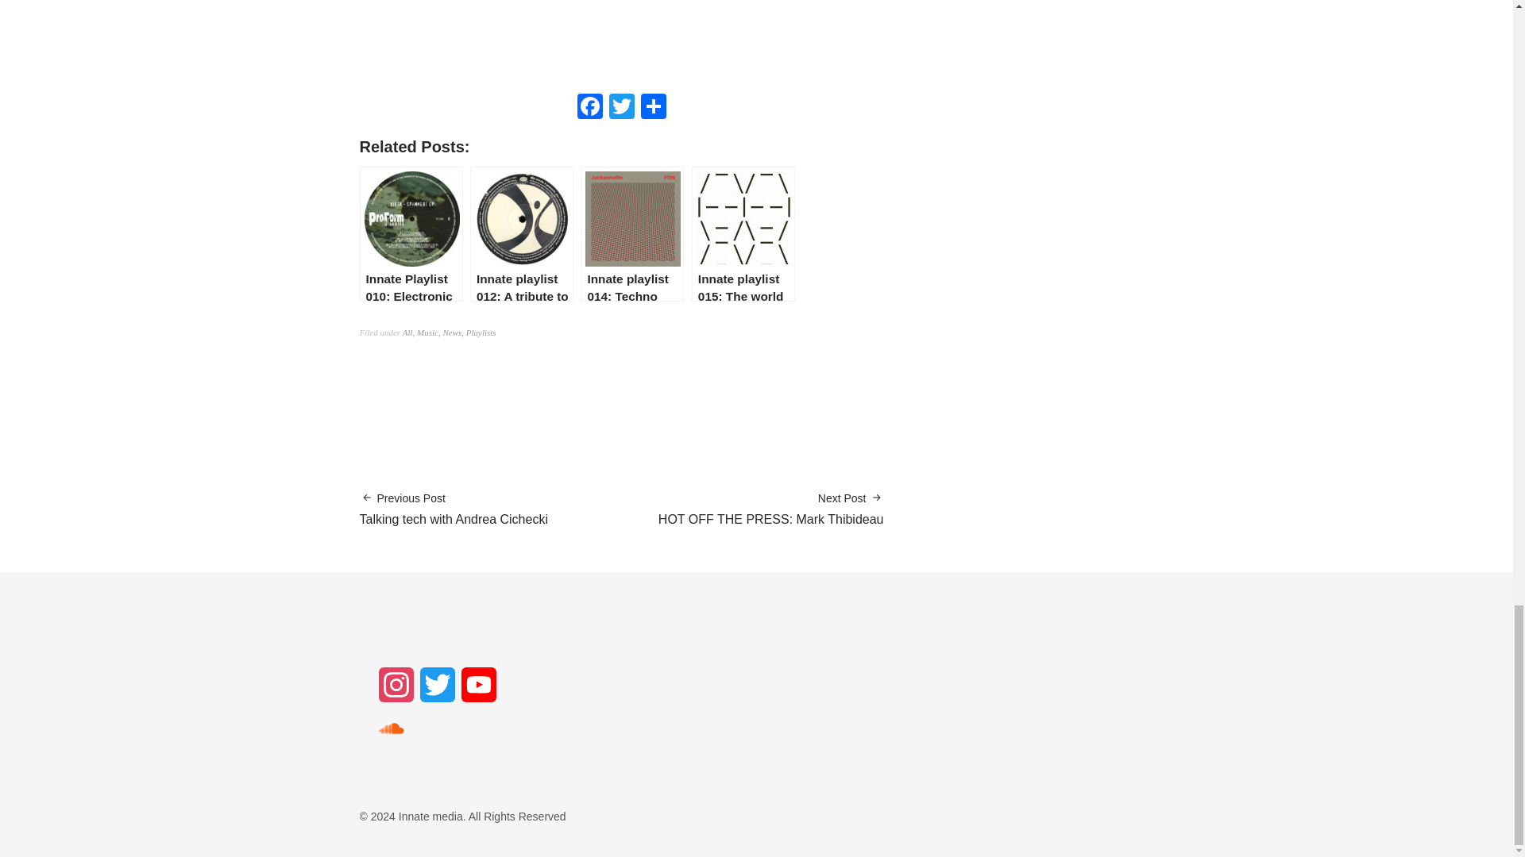  Describe the element at coordinates (589, 108) in the screenshot. I see `Twitter` at that location.